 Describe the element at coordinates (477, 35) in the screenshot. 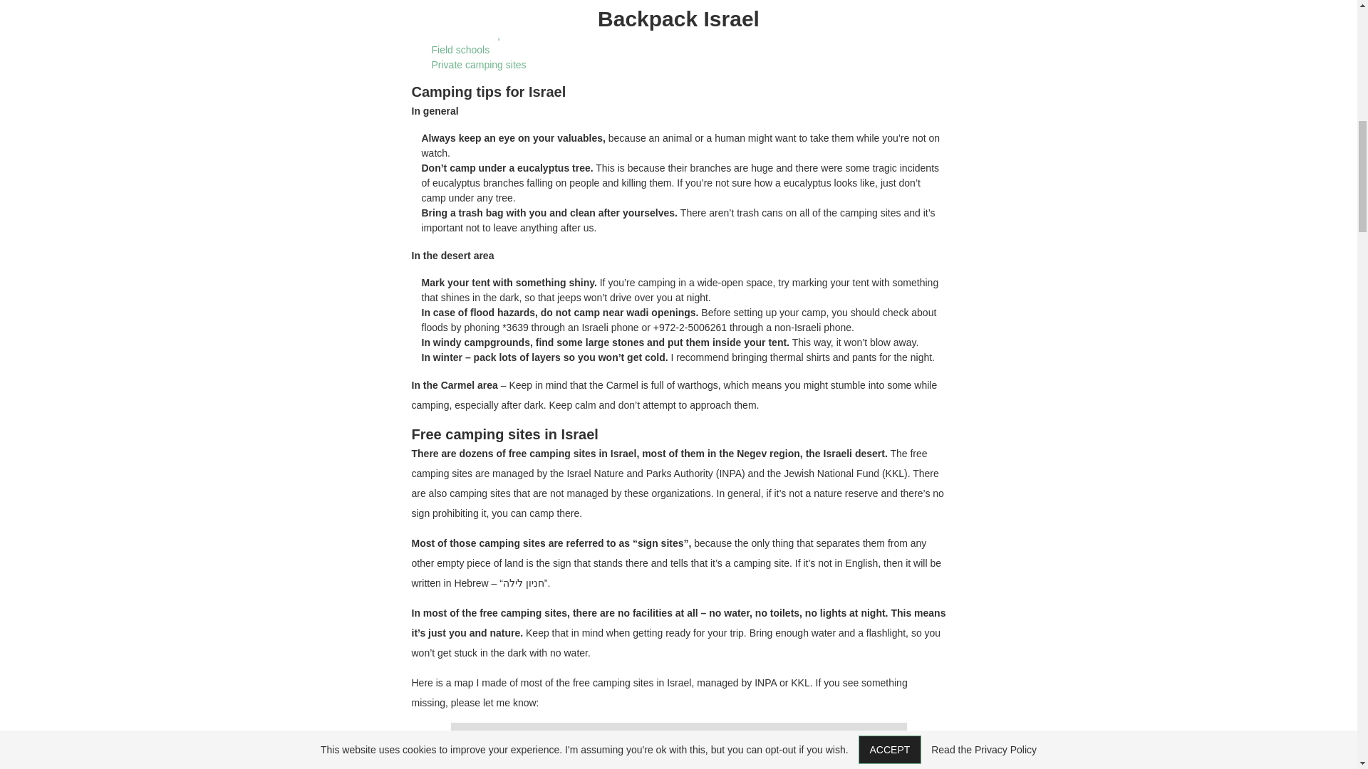

I see `Paid INPA campsites` at that location.